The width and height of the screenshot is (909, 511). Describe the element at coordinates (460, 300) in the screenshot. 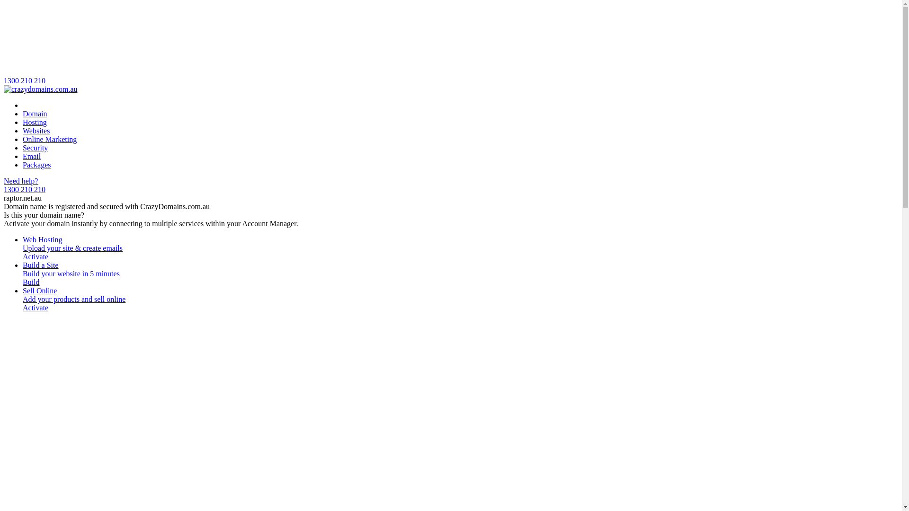

I see `Sell Online
Add your products and sell online
Activate` at that location.